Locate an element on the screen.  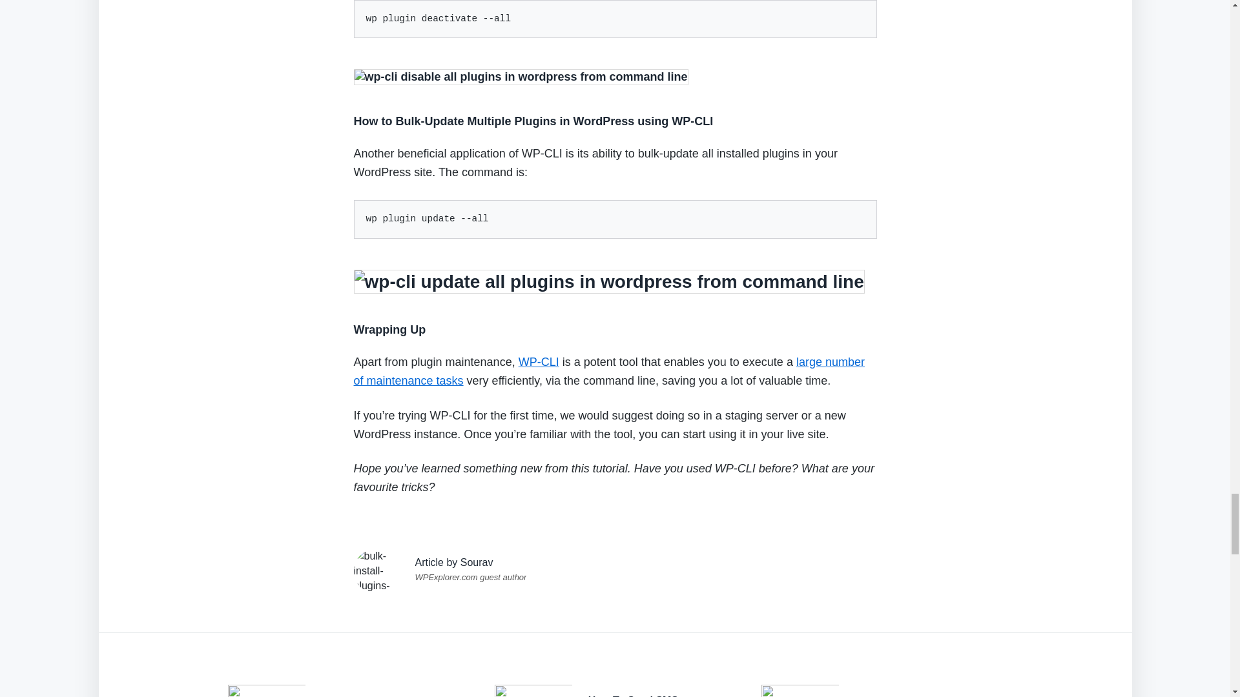
WP-CLI is located at coordinates (539, 361).